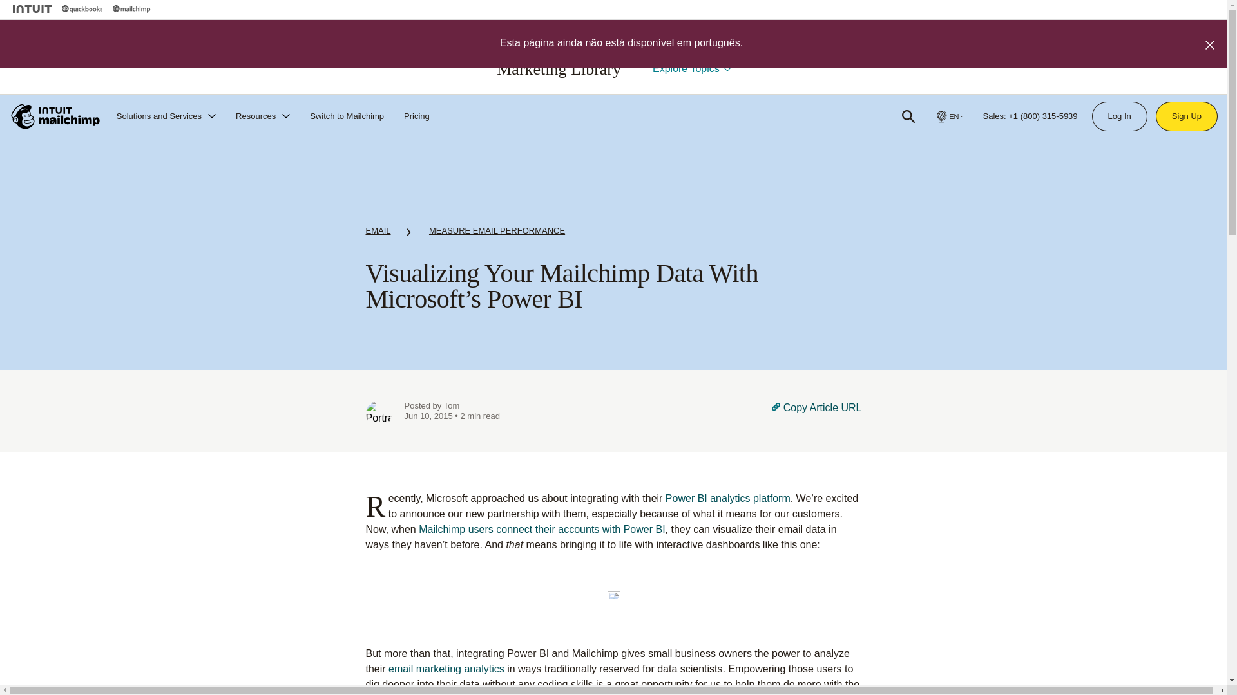 The width and height of the screenshot is (1237, 695). What do you see at coordinates (166, 116) in the screenshot?
I see `Solutions and Services` at bounding box center [166, 116].